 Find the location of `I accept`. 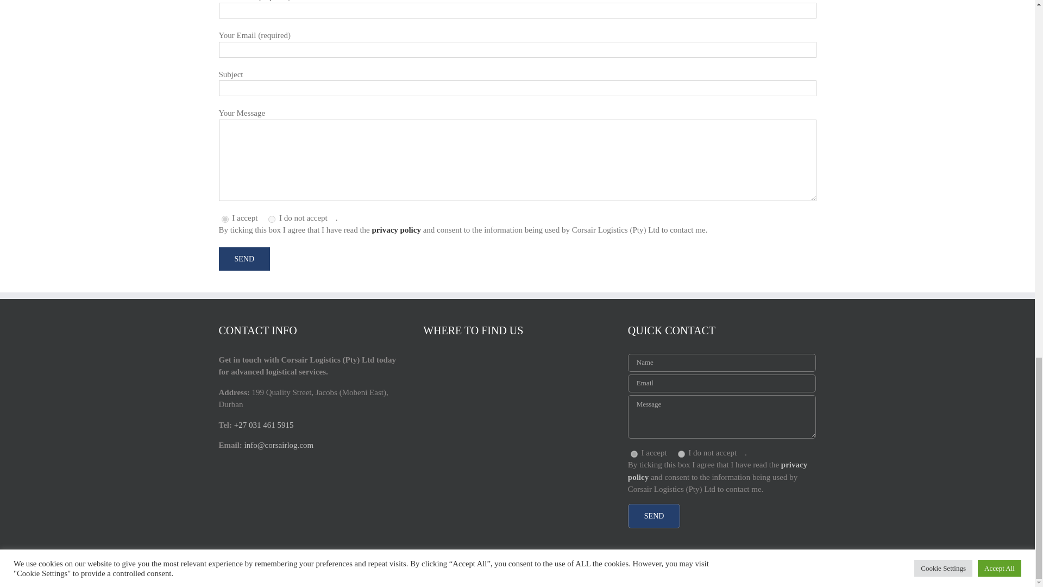

I accept is located at coordinates (225, 220).